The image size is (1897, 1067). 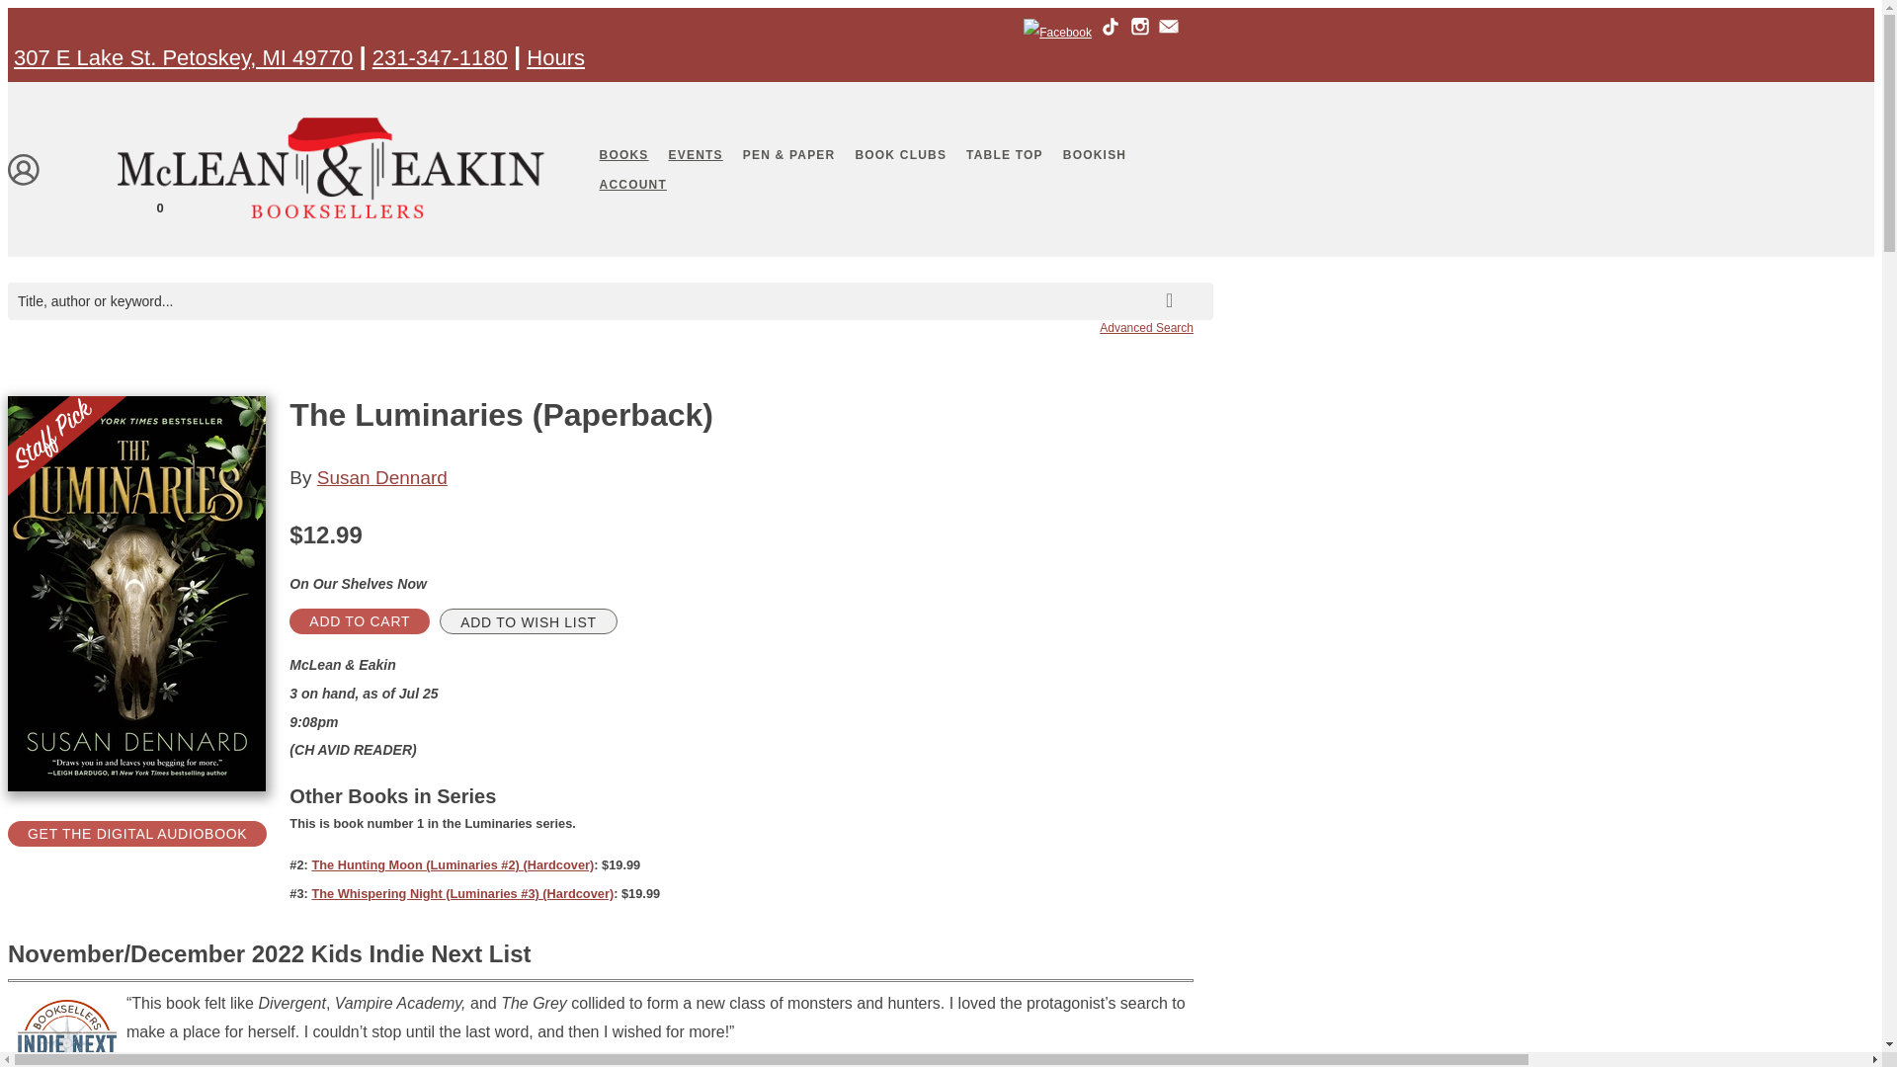 I want to click on EVENTS, so click(x=696, y=154).